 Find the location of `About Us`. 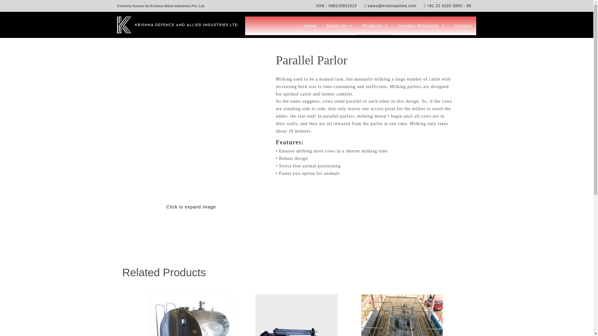

About Us is located at coordinates (339, 26).